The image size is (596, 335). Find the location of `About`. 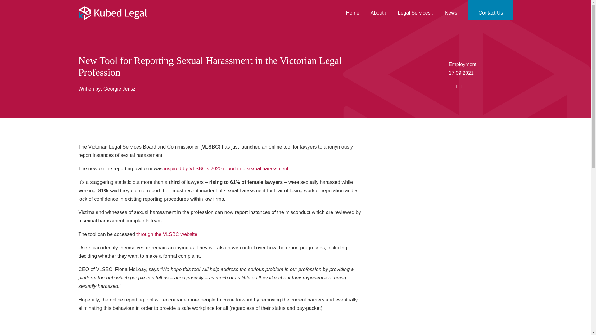

About is located at coordinates (379, 13).